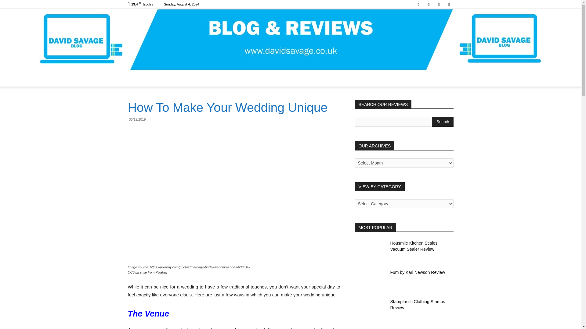  What do you see at coordinates (429, 4) in the screenshot?
I see `Mail` at bounding box center [429, 4].